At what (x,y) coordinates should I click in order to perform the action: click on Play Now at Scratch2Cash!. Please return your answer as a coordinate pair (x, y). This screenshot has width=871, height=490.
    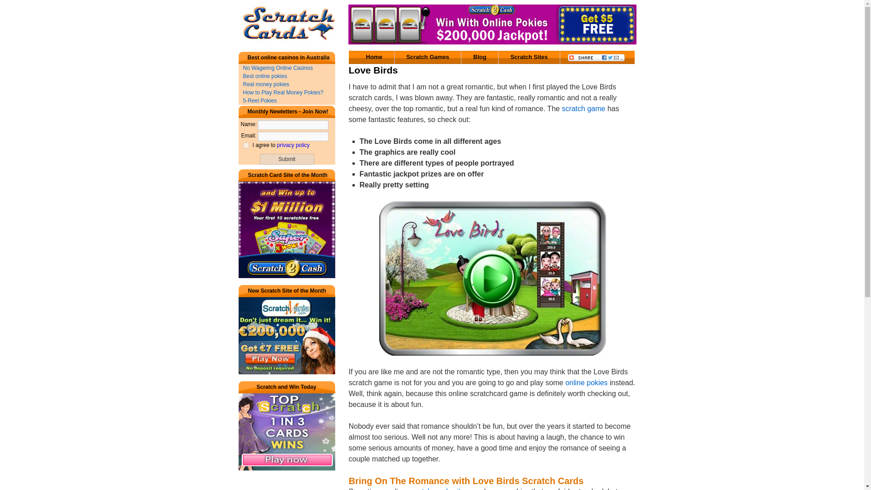
    Looking at the image, I should click on (493, 24).